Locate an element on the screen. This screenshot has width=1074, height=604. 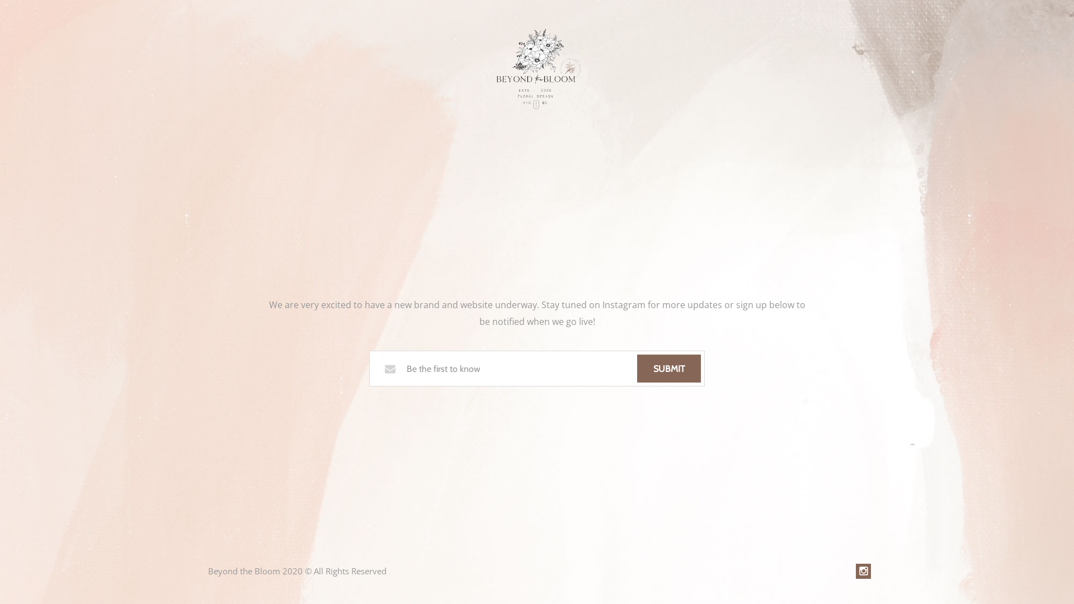
SUBMIT is located at coordinates (669, 369).